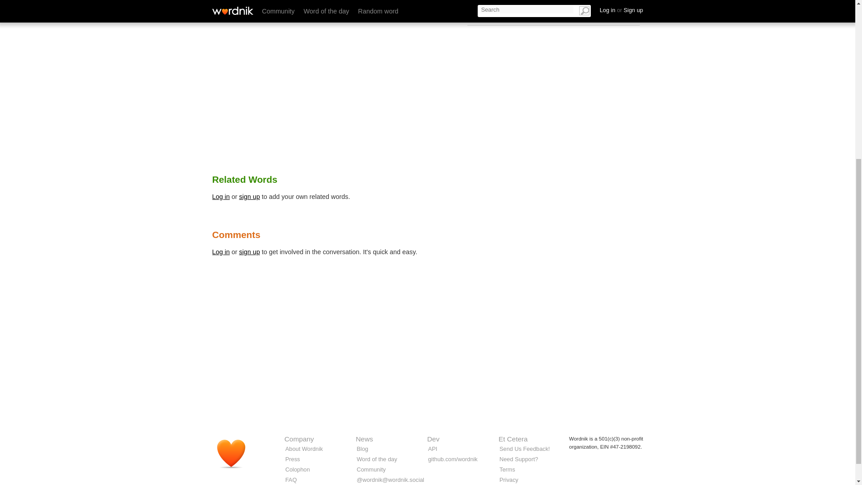 The width and height of the screenshot is (862, 485). Describe the element at coordinates (299, 439) in the screenshot. I see `Company` at that location.